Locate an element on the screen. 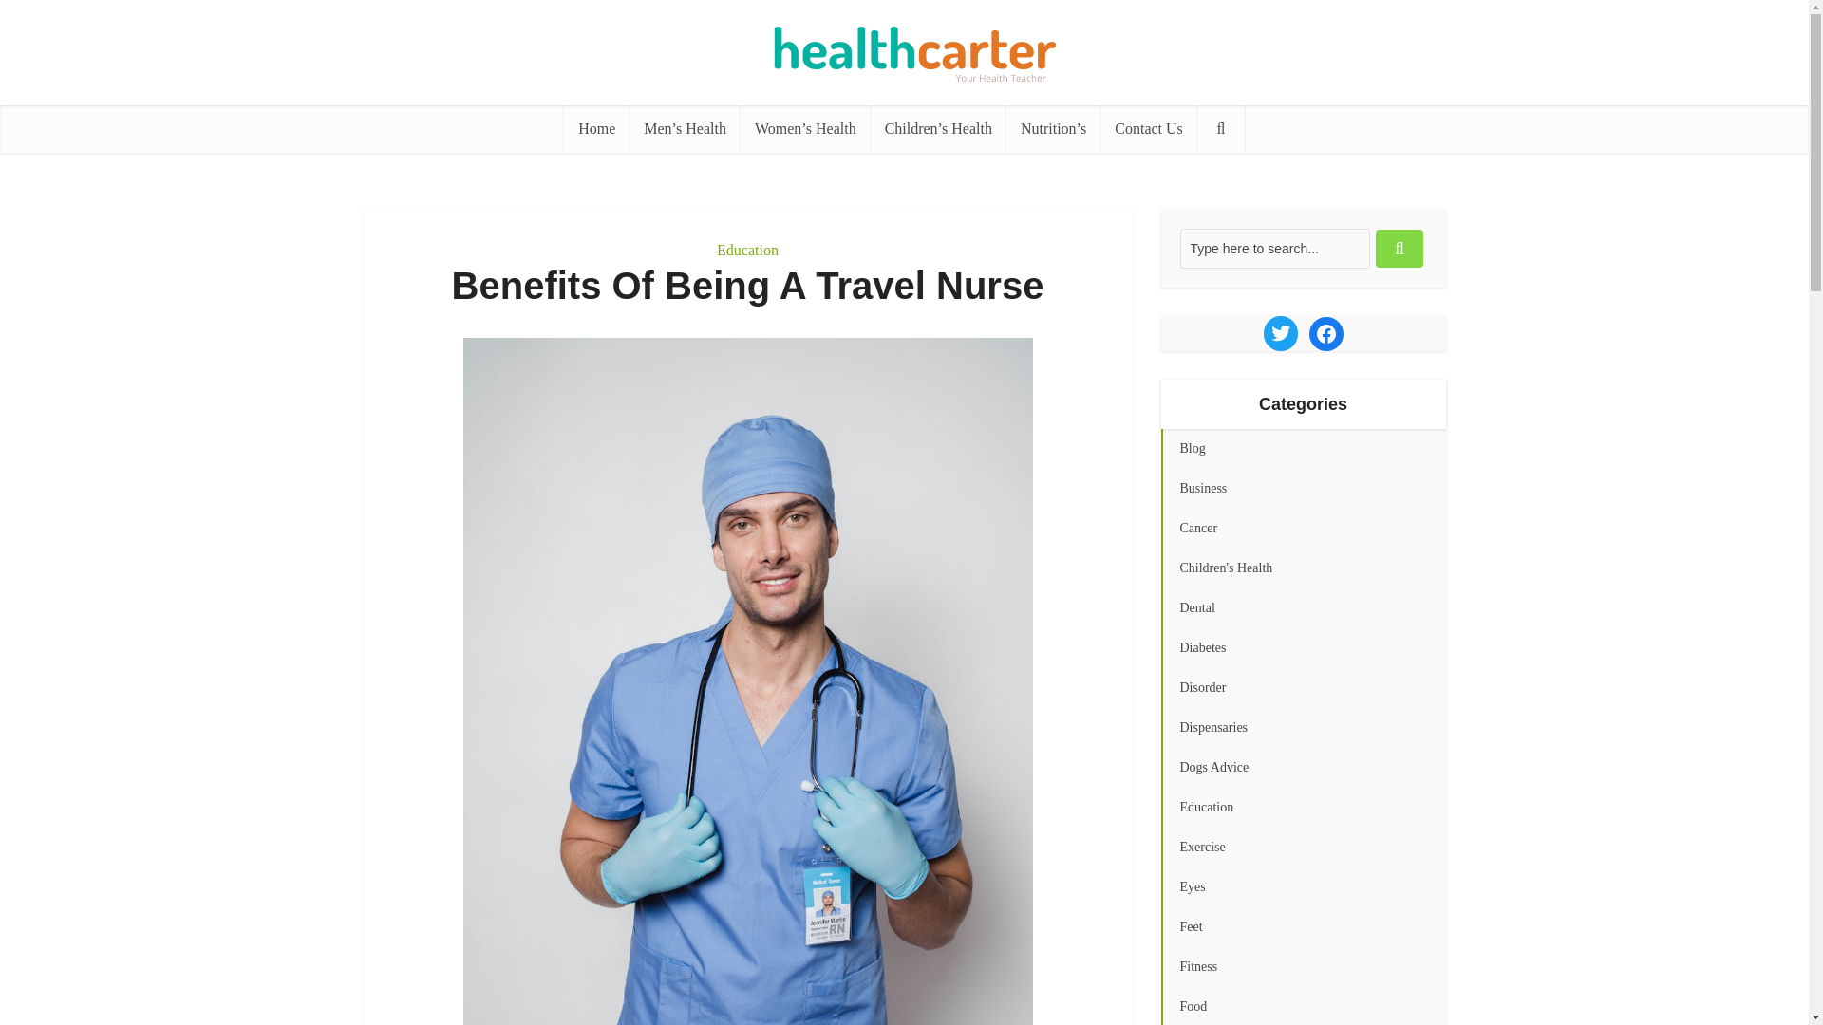 The height and width of the screenshot is (1025, 1823). HealthCarter is located at coordinates (904, 45).